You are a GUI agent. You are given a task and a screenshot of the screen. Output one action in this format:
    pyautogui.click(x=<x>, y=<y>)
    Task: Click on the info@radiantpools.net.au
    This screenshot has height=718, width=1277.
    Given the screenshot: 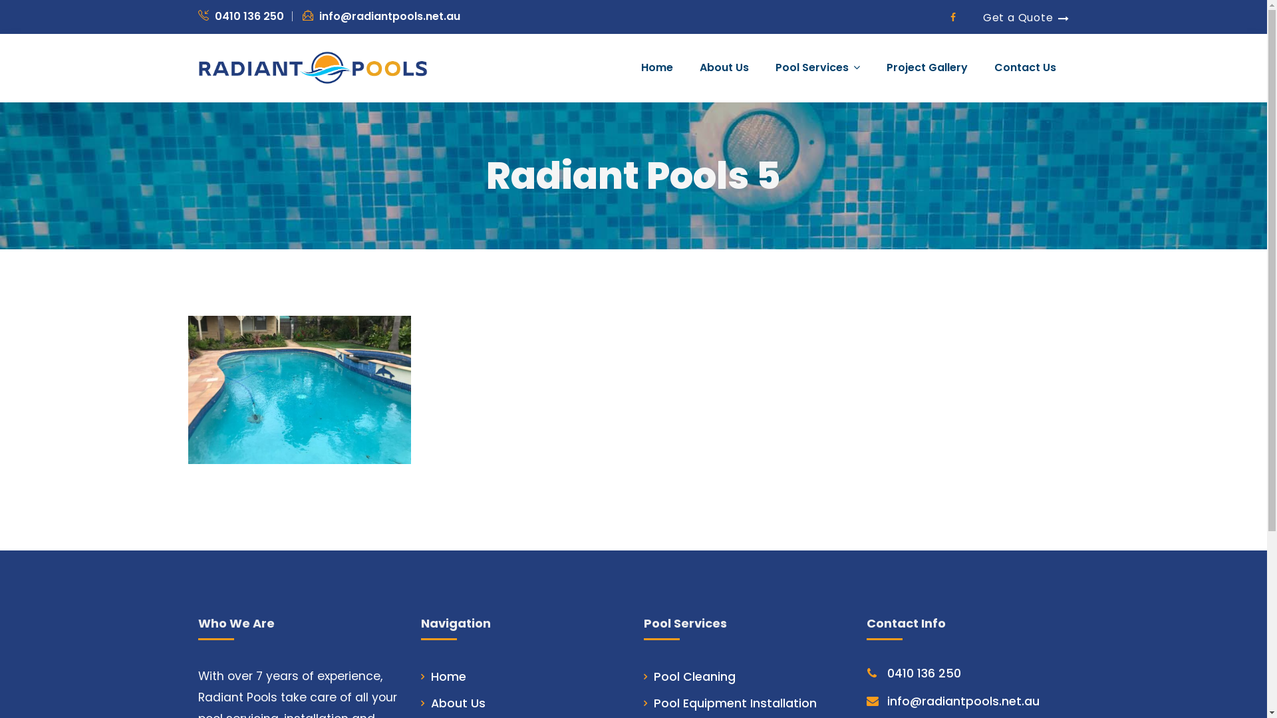 What is the action you would take?
    pyautogui.click(x=380, y=16)
    